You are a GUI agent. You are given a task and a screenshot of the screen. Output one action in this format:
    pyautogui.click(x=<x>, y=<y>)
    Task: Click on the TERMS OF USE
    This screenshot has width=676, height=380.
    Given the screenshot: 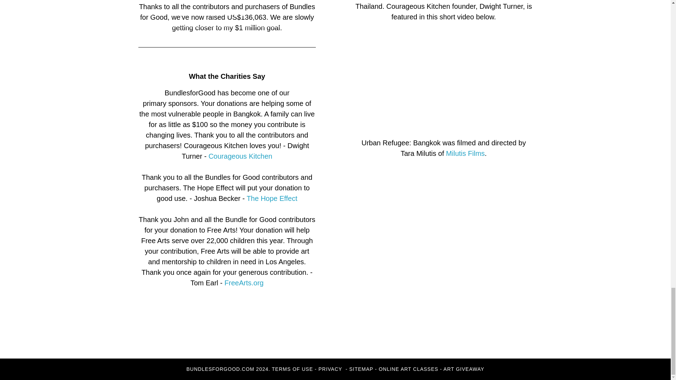 What is the action you would take?
    pyautogui.click(x=292, y=369)
    